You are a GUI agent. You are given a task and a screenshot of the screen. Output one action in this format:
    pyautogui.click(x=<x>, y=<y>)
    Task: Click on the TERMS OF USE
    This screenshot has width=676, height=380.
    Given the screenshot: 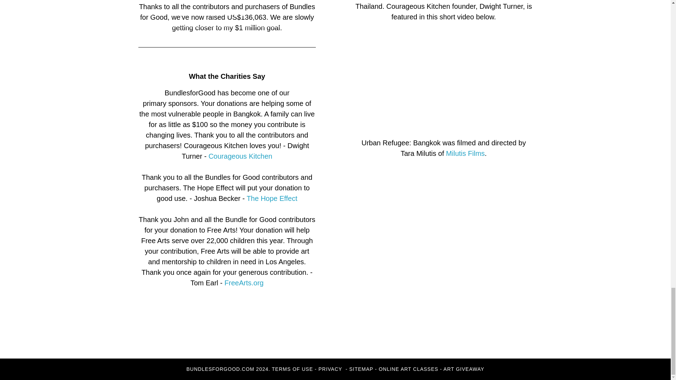 What is the action you would take?
    pyautogui.click(x=292, y=369)
    